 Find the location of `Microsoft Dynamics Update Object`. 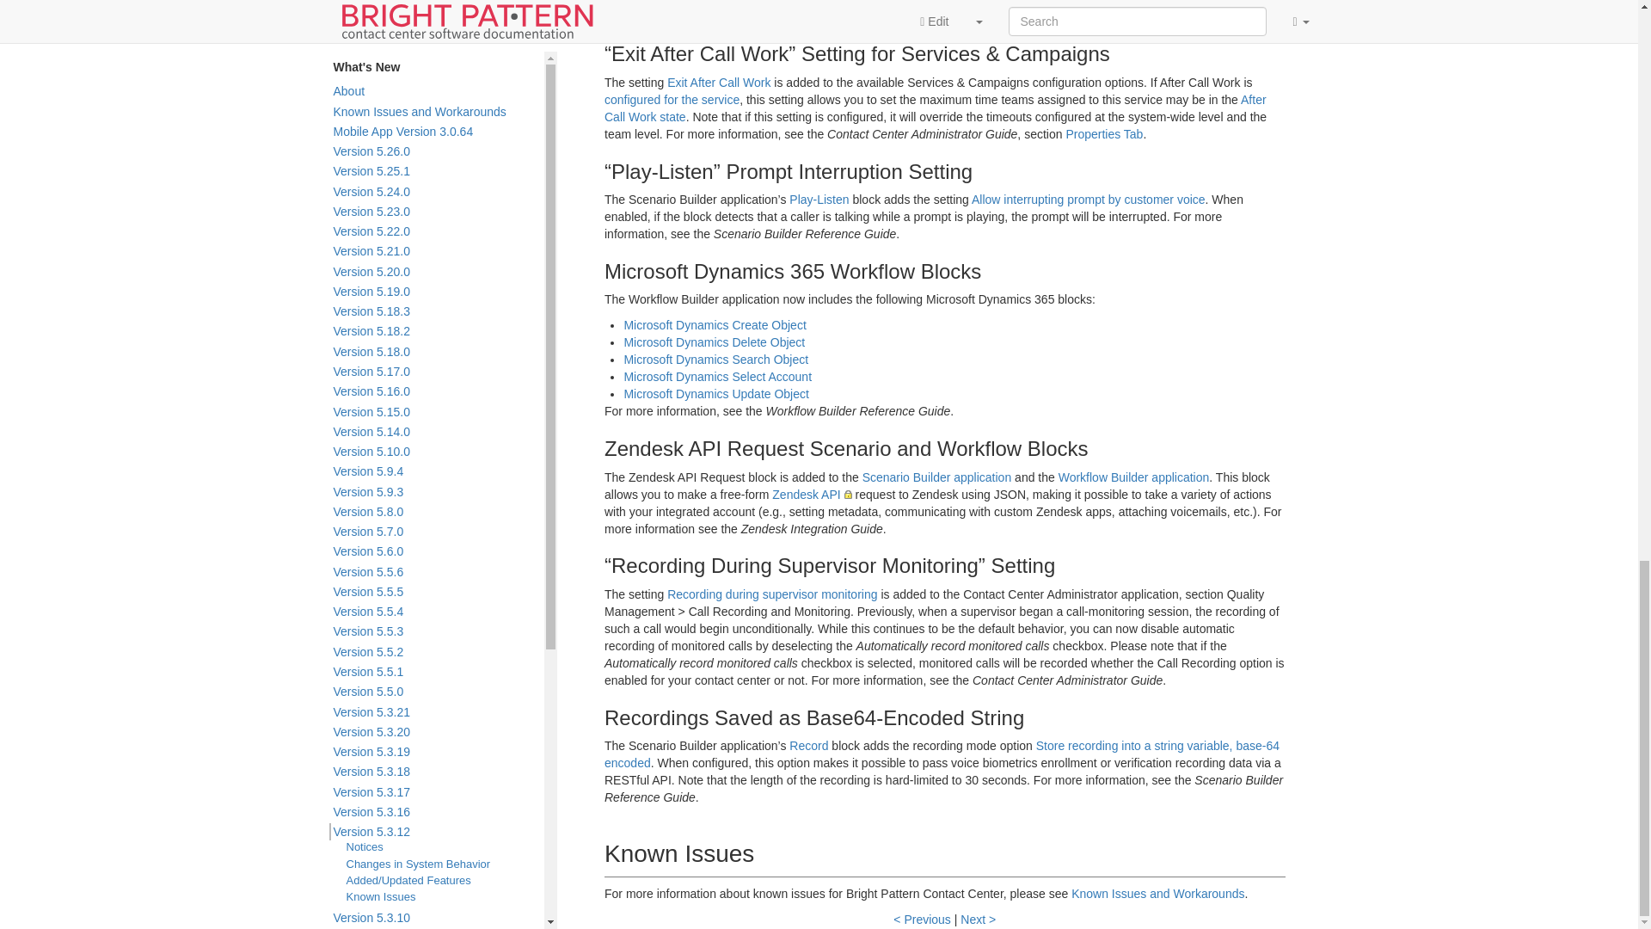

Microsoft Dynamics Update Object is located at coordinates (715, 394).